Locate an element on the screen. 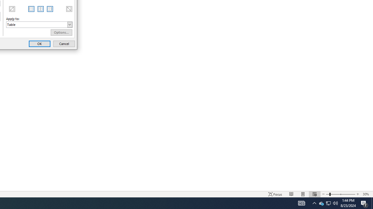 This screenshot has width=373, height=209. Zoom is located at coordinates (340, 194).